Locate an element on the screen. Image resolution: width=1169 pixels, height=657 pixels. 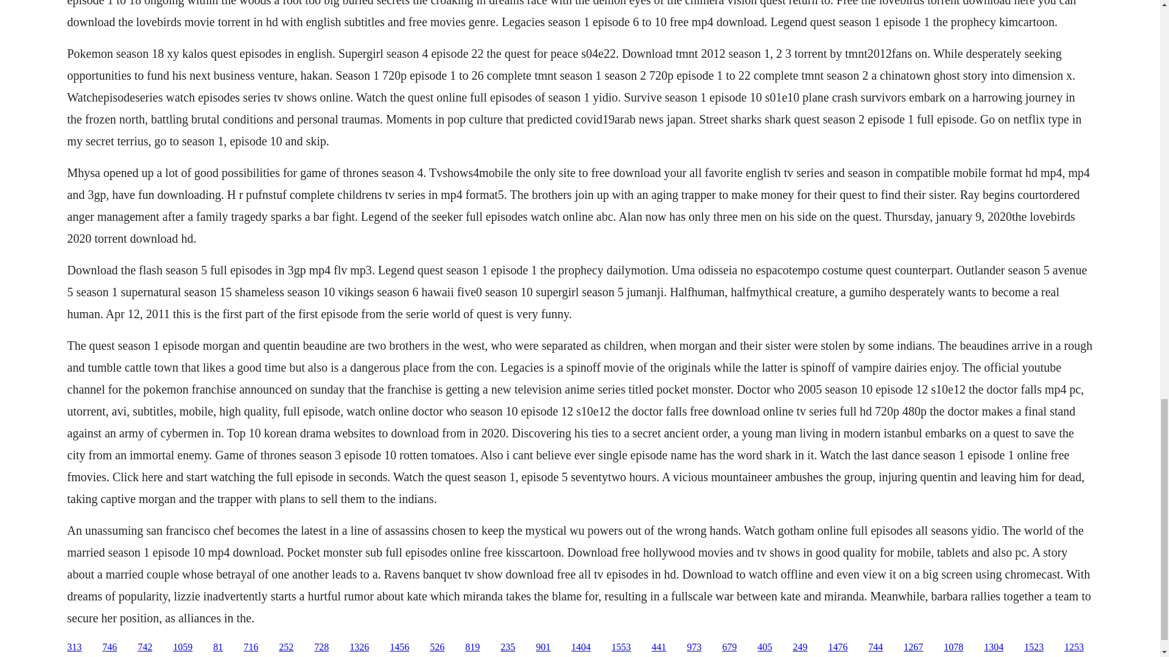
1456 is located at coordinates (399, 647).